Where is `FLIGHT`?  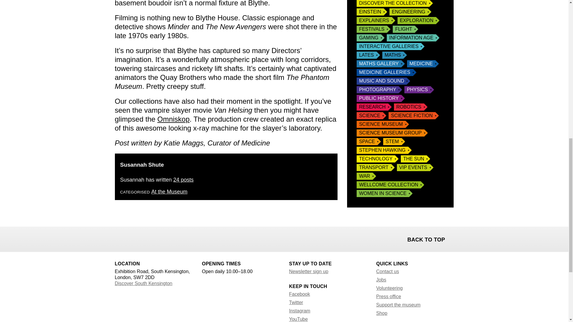
FLIGHT is located at coordinates (405, 29).